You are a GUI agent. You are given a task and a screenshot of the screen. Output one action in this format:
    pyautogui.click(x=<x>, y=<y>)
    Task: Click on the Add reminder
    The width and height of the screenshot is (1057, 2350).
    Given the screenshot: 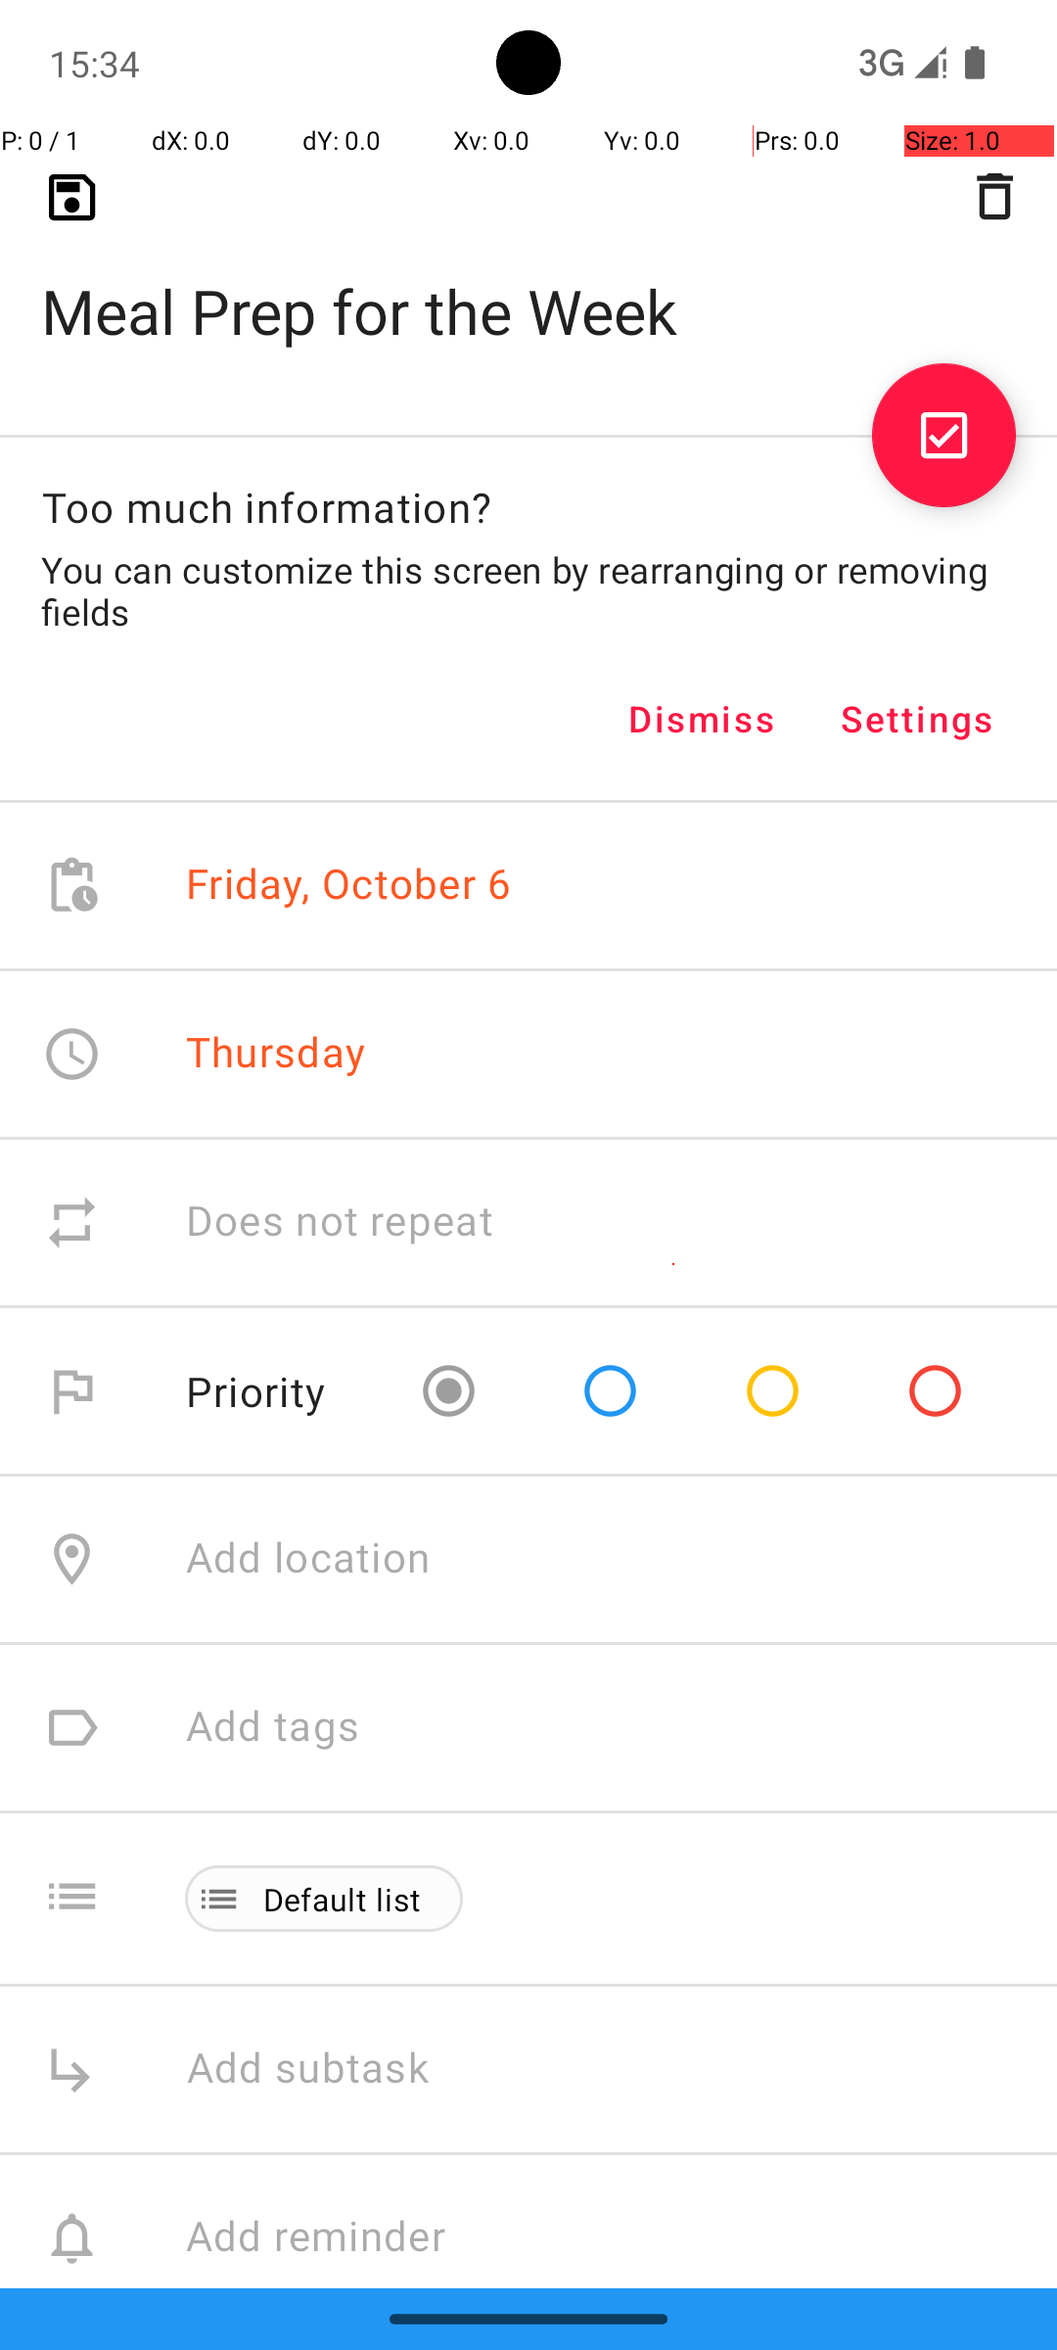 What is the action you would take?
    pyautogui.click(x=337, y=2238)
    